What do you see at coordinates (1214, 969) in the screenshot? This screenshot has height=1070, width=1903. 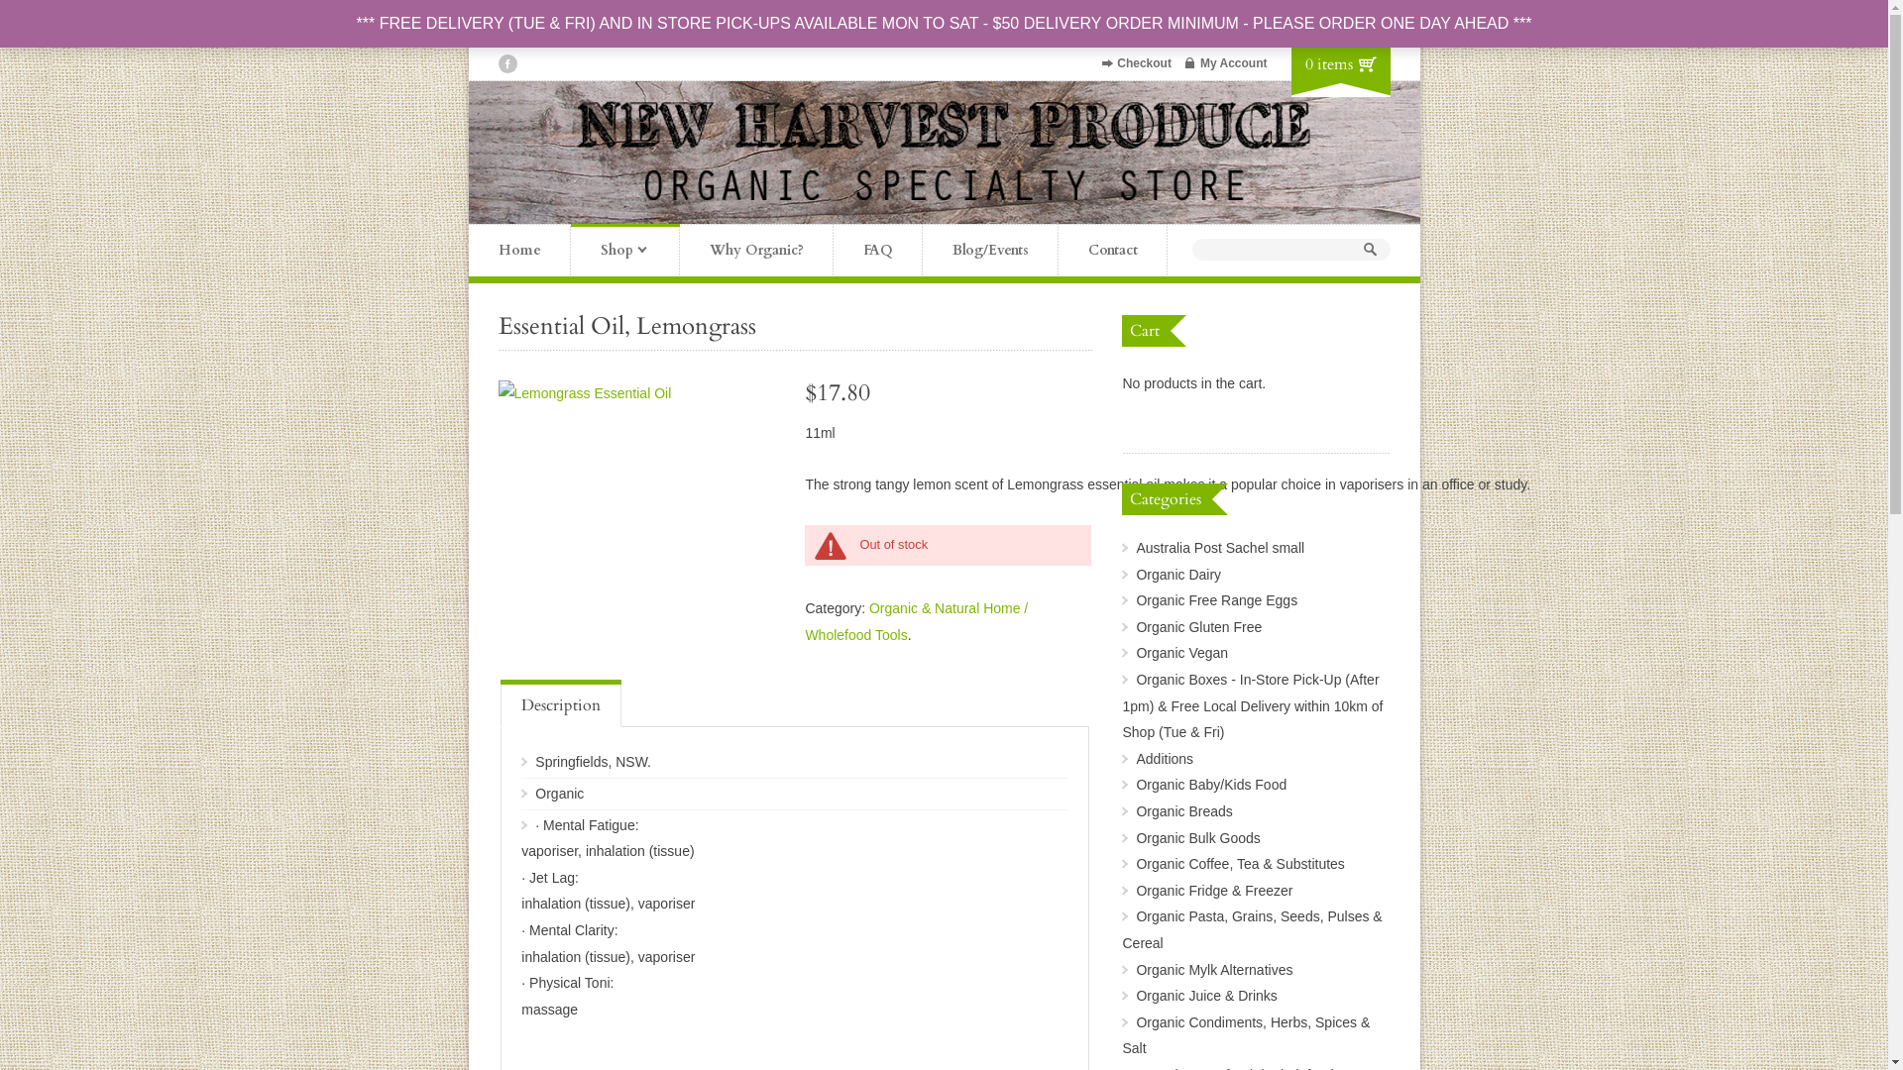 I see `Organic Mylk Alternatives` at bounding box center [1214, 969].